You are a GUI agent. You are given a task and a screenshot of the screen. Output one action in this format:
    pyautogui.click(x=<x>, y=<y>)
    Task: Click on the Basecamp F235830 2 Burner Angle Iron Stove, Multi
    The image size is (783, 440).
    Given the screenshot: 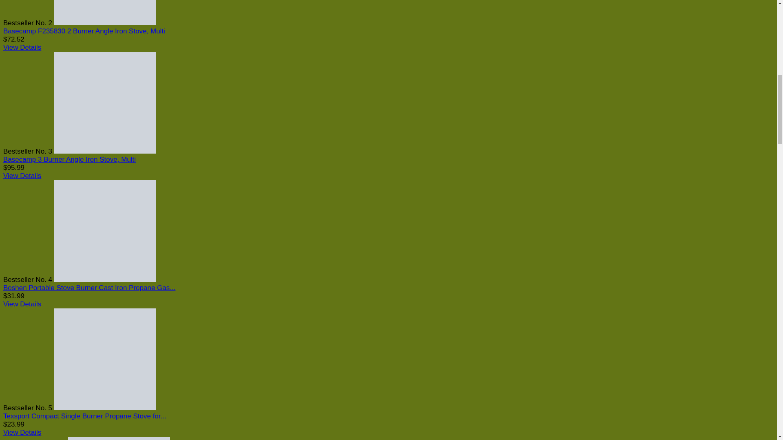 What is the action you would take?
    pyautogui.click(x=105, y=23)
    